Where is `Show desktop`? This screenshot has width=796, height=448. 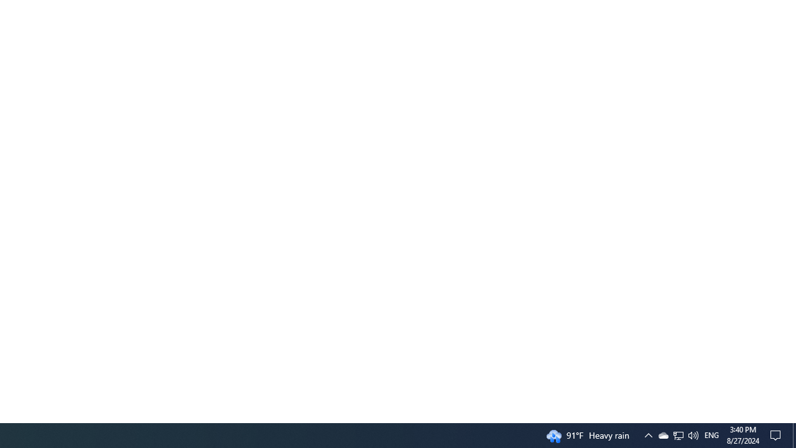
Show desktop is located at coordinates (648, 436).